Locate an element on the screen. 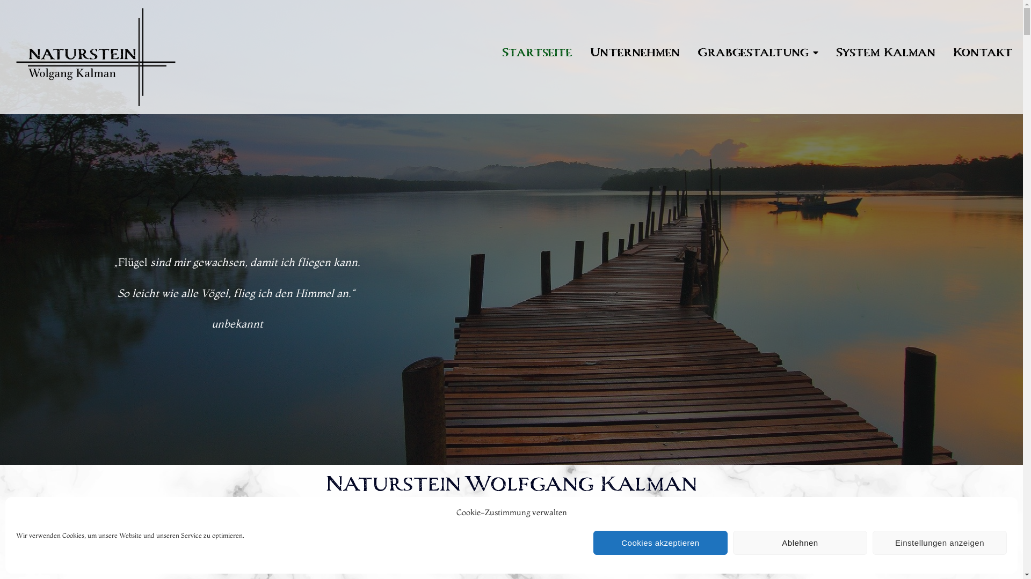 The image size is (1031, 579). Grabgestaltung is located at coordinates (758, 53).